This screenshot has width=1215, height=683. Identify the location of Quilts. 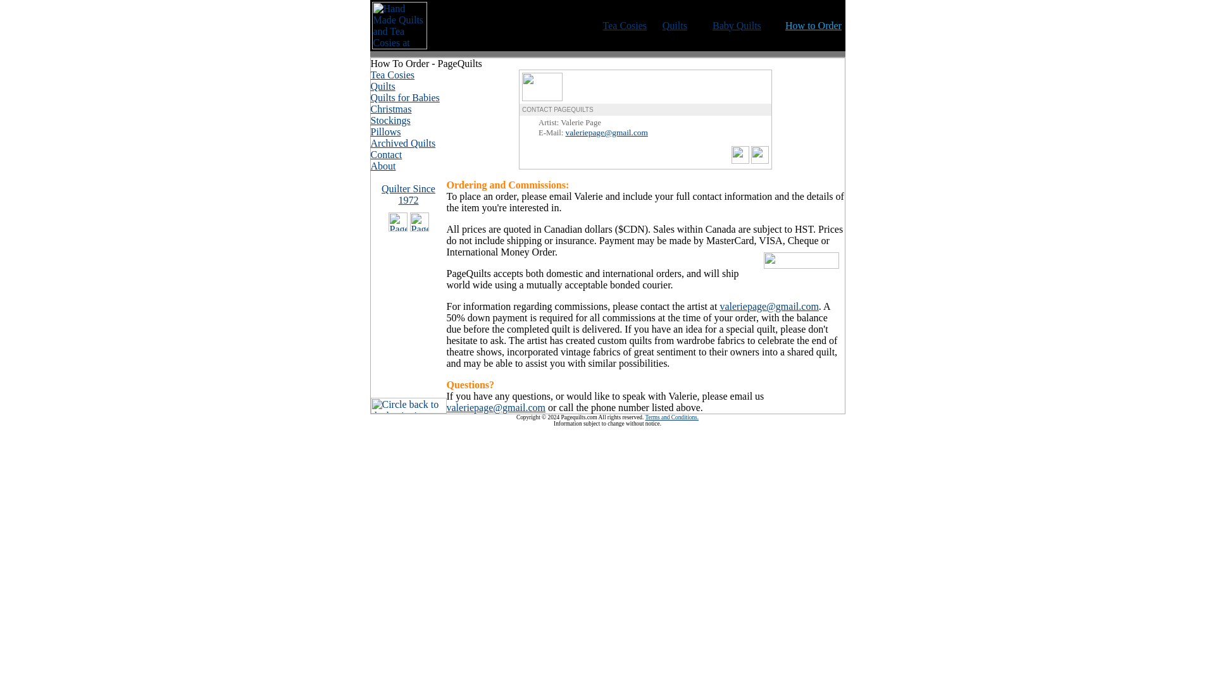
(383, 86).